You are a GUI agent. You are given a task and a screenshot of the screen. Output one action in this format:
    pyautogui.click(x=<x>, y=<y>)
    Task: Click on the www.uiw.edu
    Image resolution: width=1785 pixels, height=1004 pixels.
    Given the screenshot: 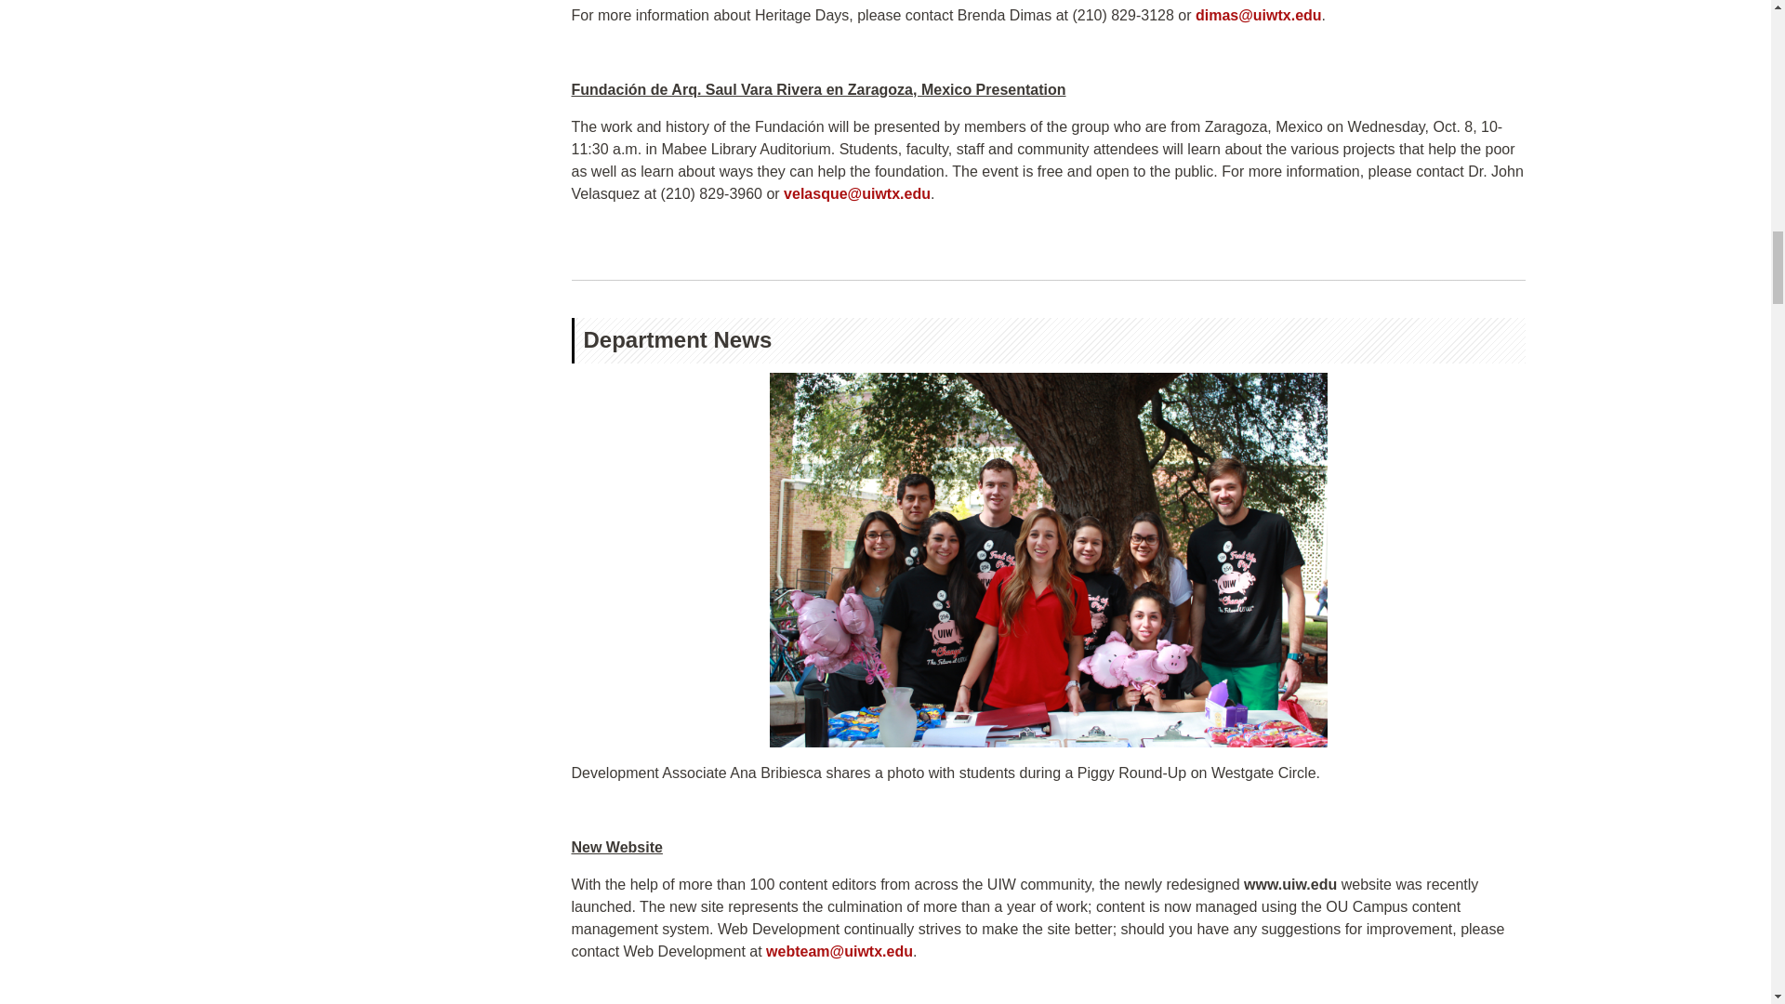 What is the action you would take?
    pyautogui.click(x=1290, y=884)
    